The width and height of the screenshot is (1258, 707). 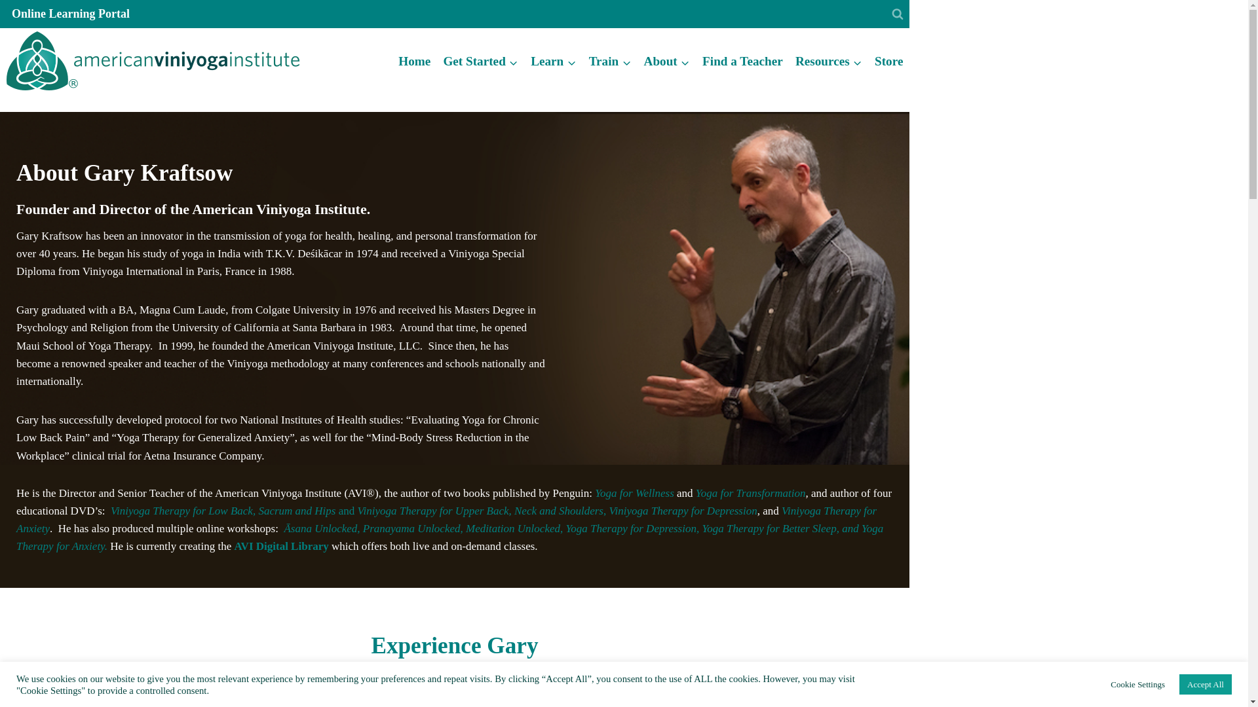 What do you see at coordinates (553, 62) in the screenshot?
I see `Learn` at bounding box center [553, 62].